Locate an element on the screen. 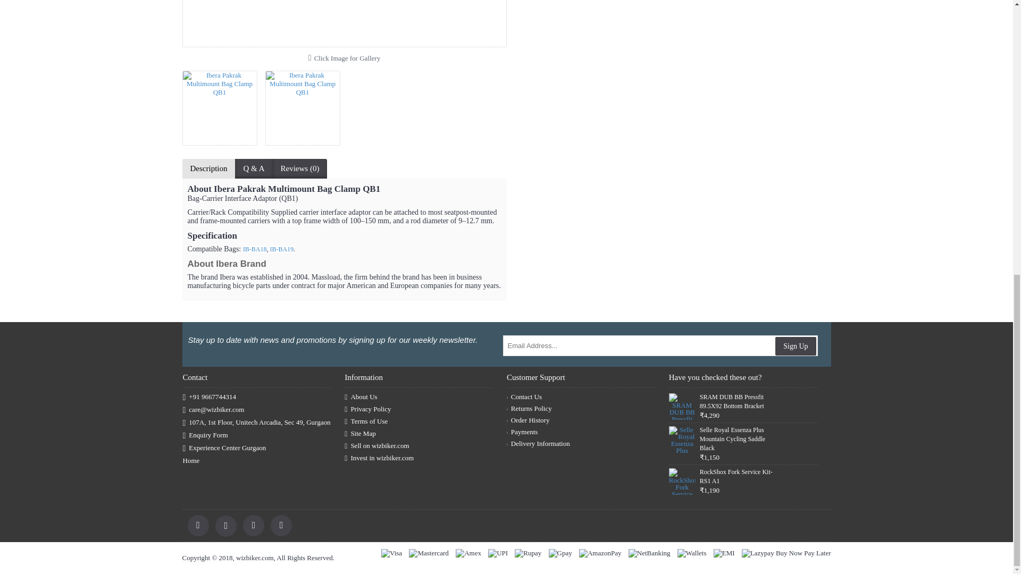 The width and height of the screenshot is (1021, 574). RockShox Fork Service Kit-RS1 A1 is located at coordinates (682, 482).